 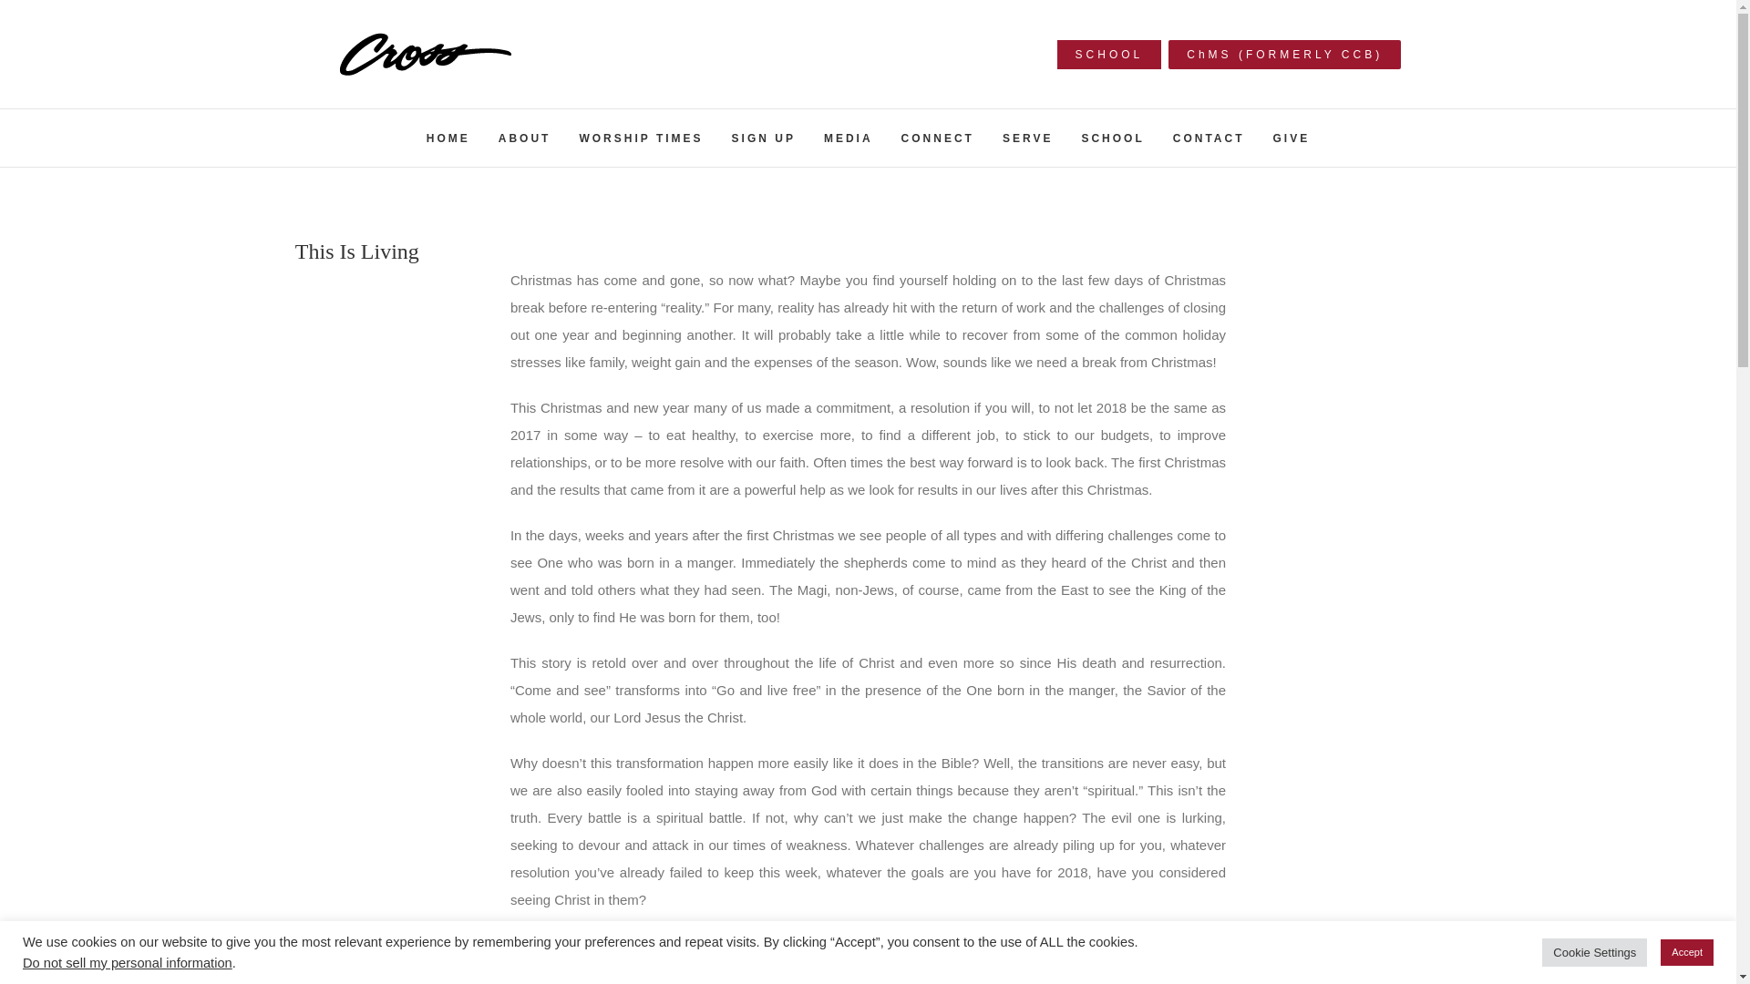 I want to click on SCHOOL, so click(x=1110, y=53).